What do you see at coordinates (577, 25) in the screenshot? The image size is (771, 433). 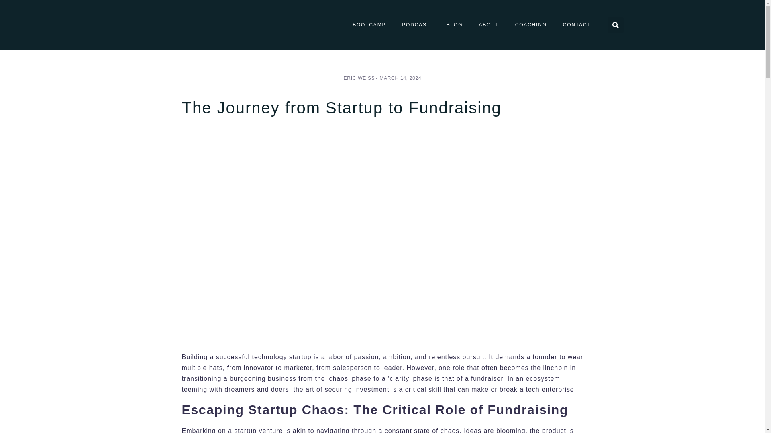 I see `CONTACT` at bounding box center [577, 25].